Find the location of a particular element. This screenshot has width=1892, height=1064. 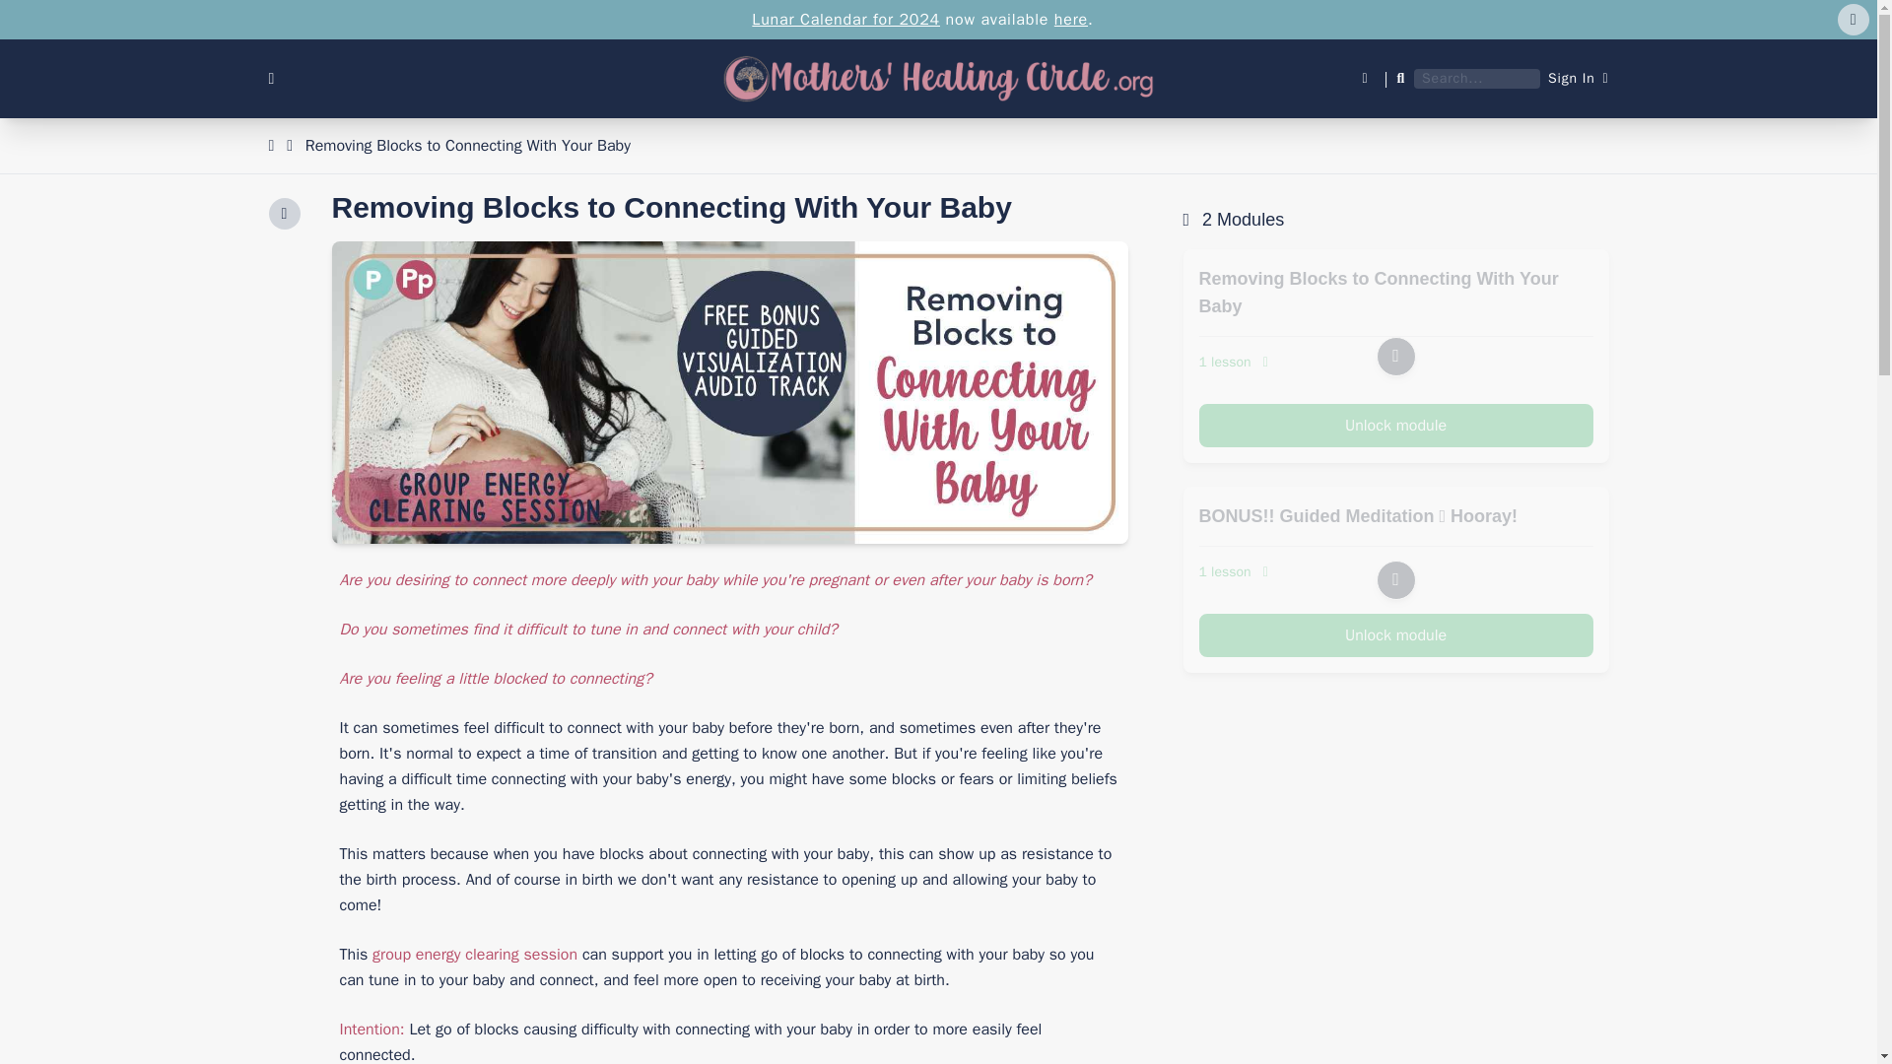

Unlock module is located at coordinates (1395, 426).